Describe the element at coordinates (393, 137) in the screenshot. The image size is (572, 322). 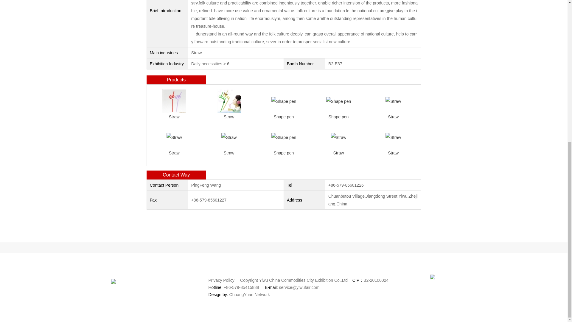
I see `Straw` at that location.